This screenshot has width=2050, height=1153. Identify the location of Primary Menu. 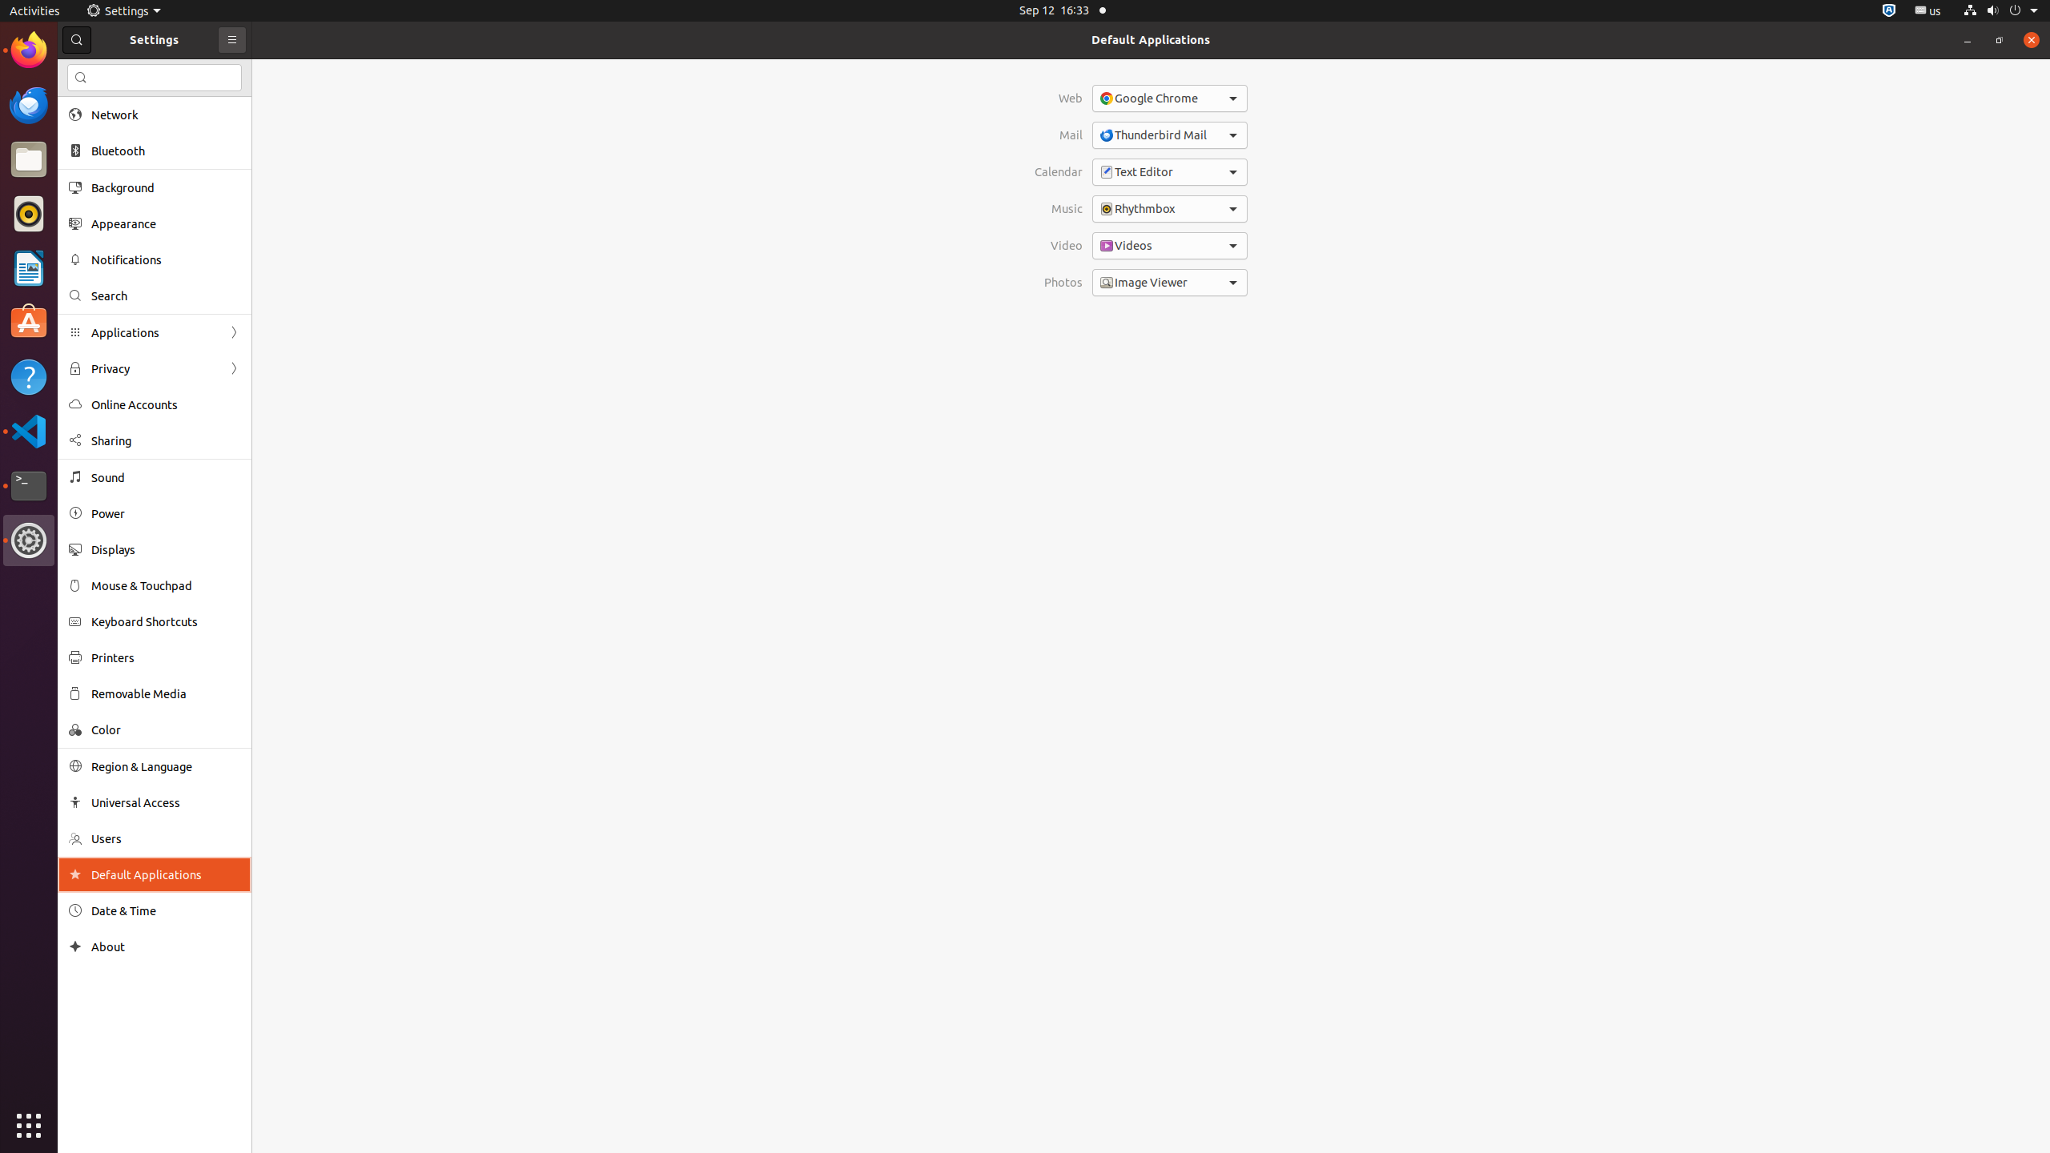
(232, 40).